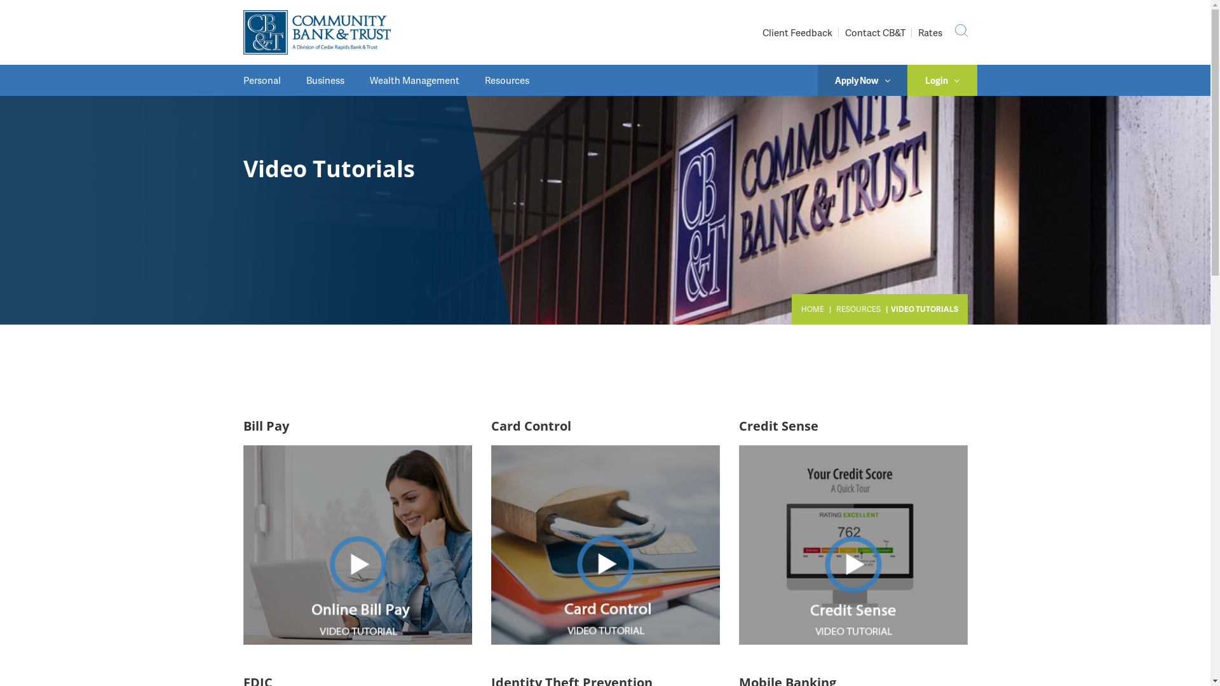 This screenshot has height=686, width=1220. I want to click on Login, so click(942, 80).